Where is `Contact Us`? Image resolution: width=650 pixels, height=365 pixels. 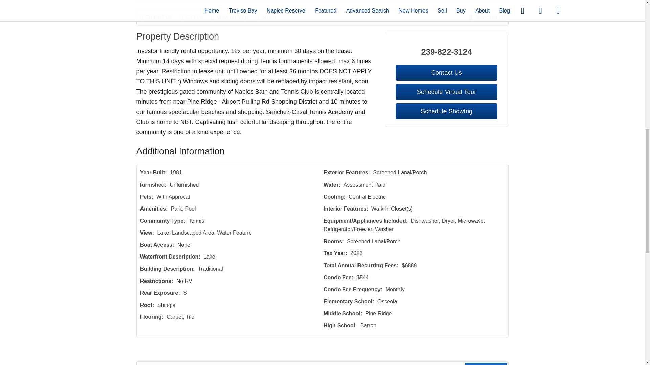
Contact Us is located at coordinates (160, 17).